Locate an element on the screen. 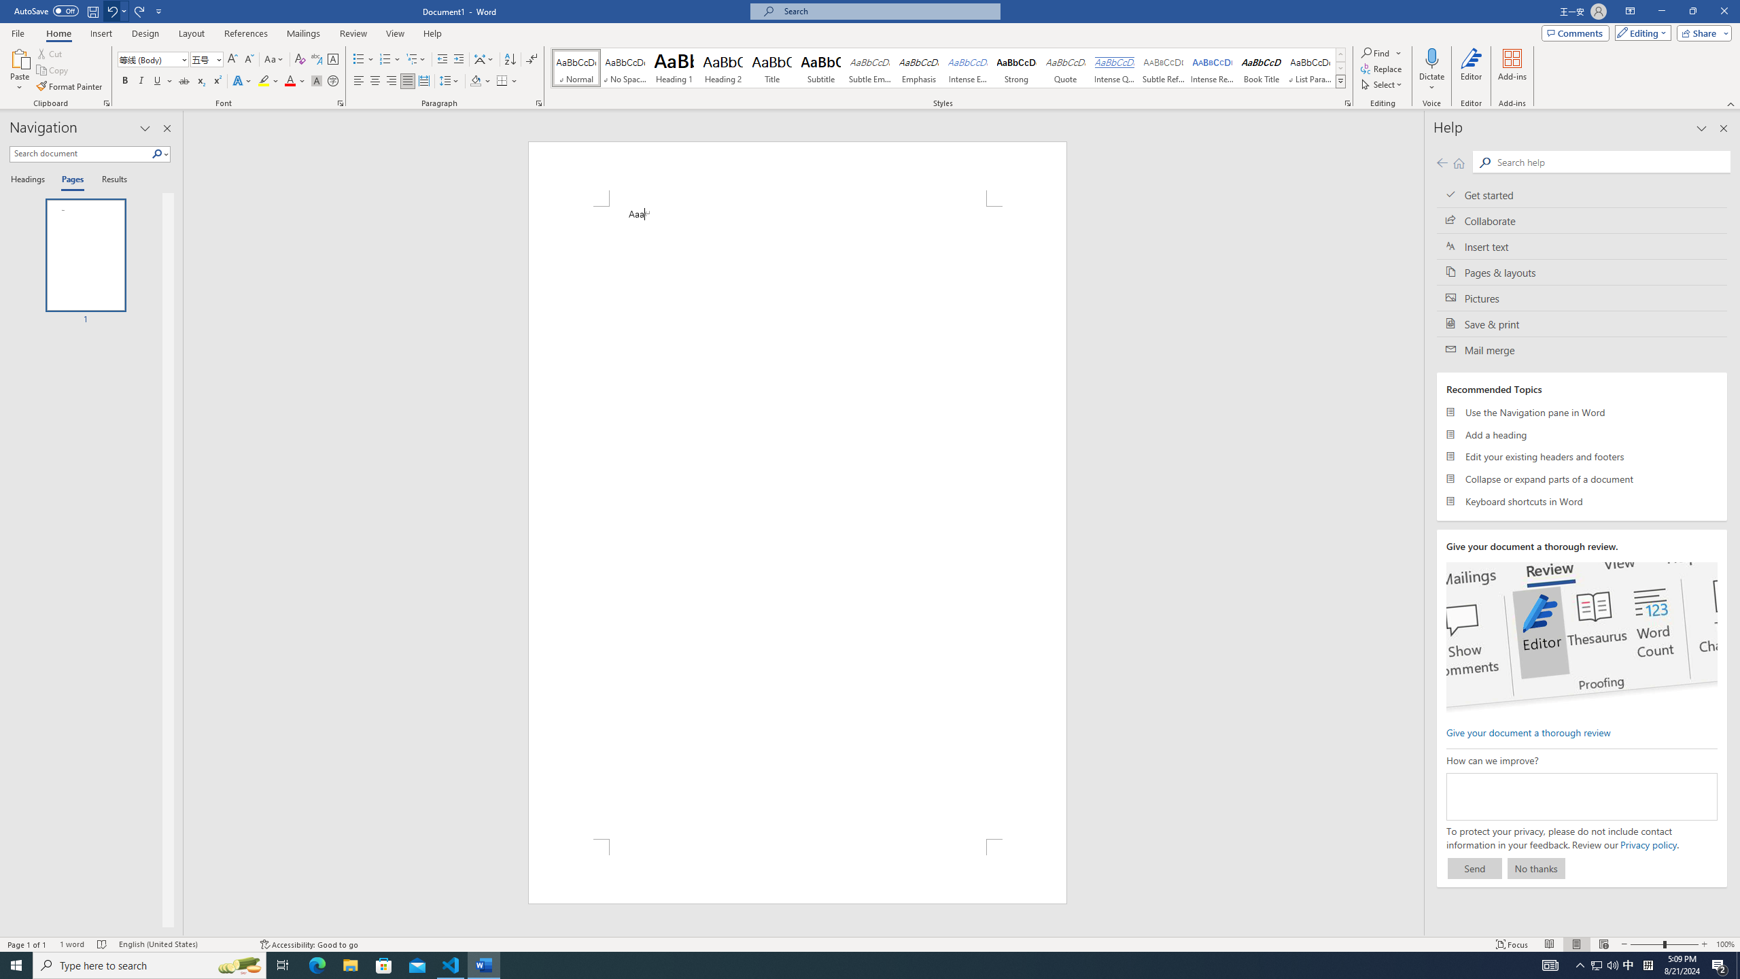 The width and height of the screenshot is (1740, 979). AutoSave is located at coordinates (46, 11).